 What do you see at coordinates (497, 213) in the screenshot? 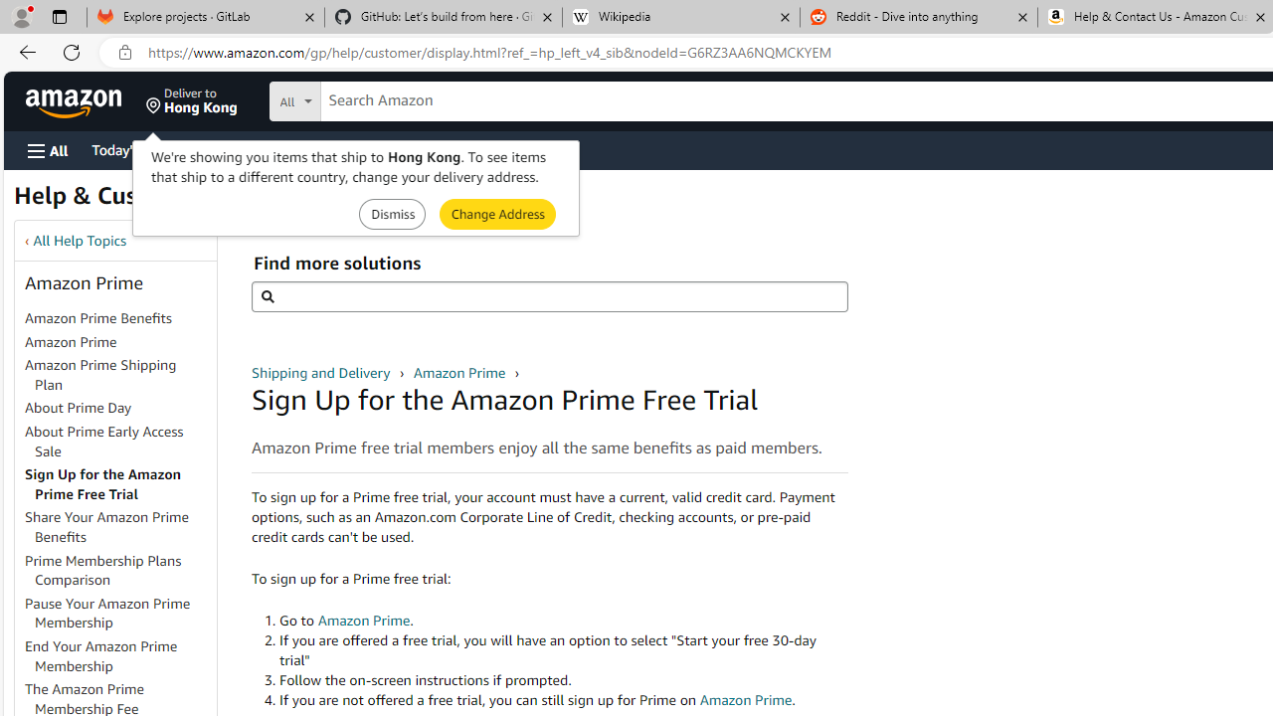
I see `Submit` at bounding box center [497, 213].